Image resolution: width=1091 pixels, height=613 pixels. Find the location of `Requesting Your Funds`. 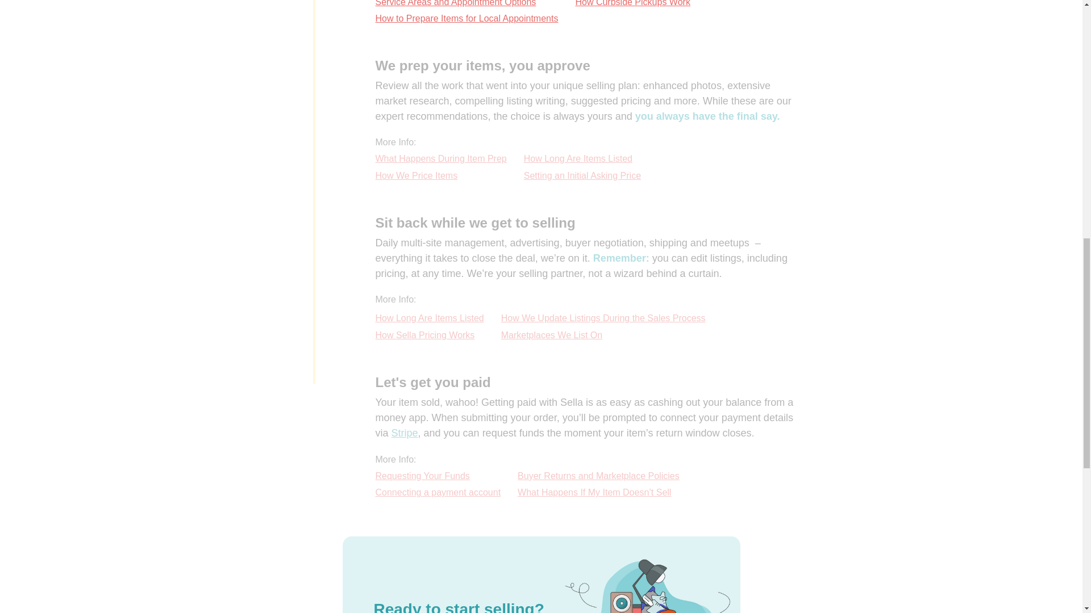

Requesting Your Funds is located at coordinates (438, 477).